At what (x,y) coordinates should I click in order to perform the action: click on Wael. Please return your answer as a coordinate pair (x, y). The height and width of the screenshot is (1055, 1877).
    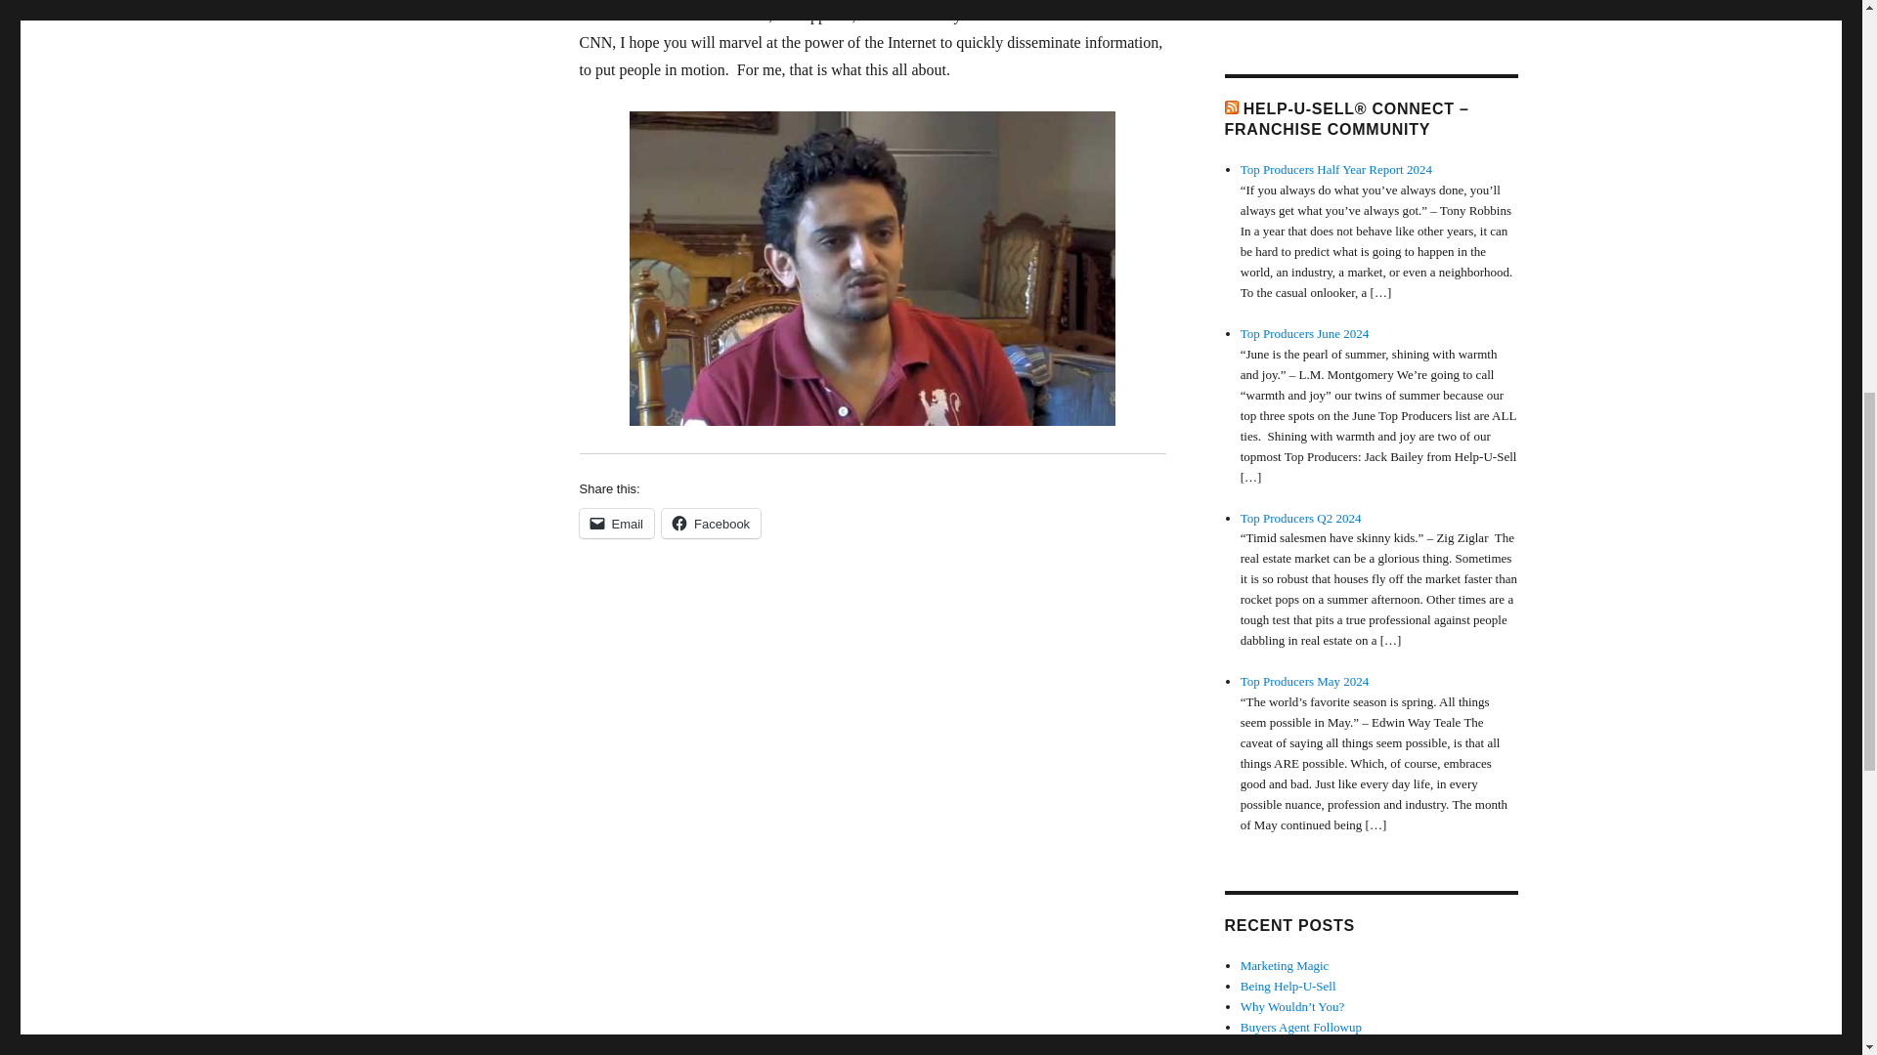
    Looking at the image, I should click on (872, 269).